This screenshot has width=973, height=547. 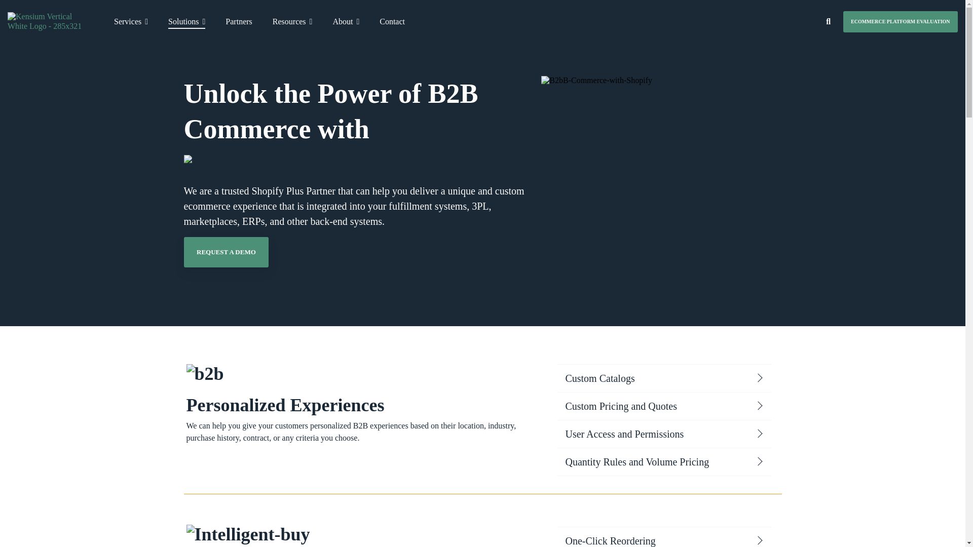 I want to click on About, so click(x=346, y=21).